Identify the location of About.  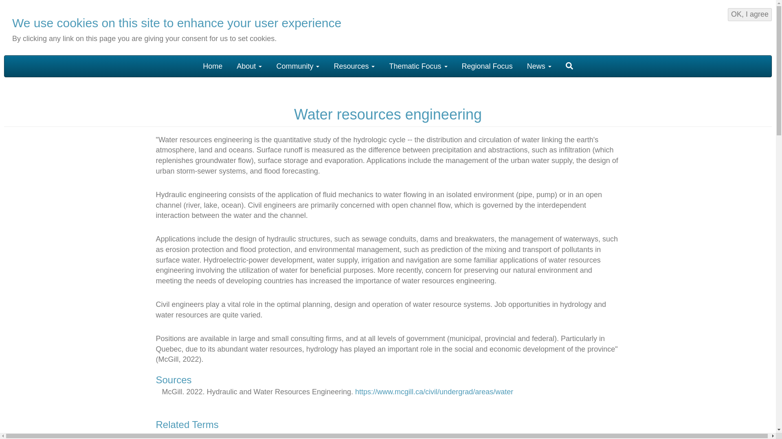
(249, 66).